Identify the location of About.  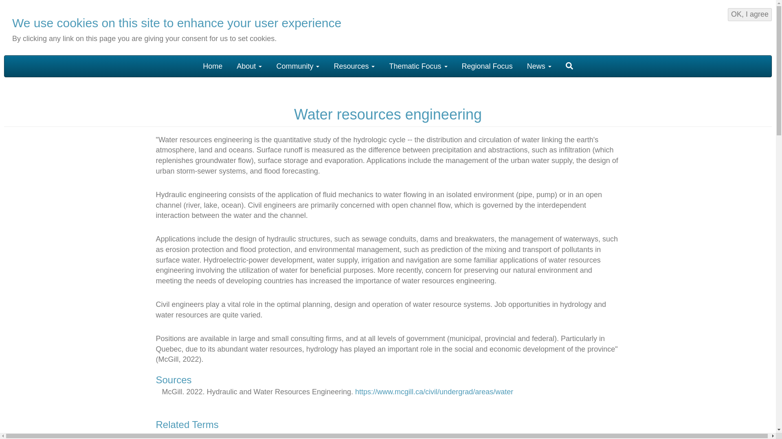
(249, 66).